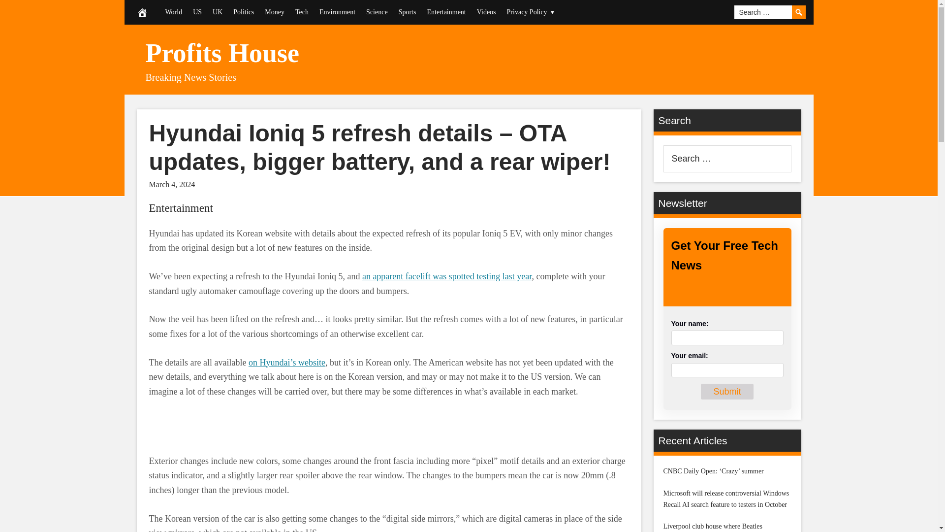 This screenshot has width=945, height=532. Describe the element at coordinates (173, 12) in the screenshot. I see `World` at that location.